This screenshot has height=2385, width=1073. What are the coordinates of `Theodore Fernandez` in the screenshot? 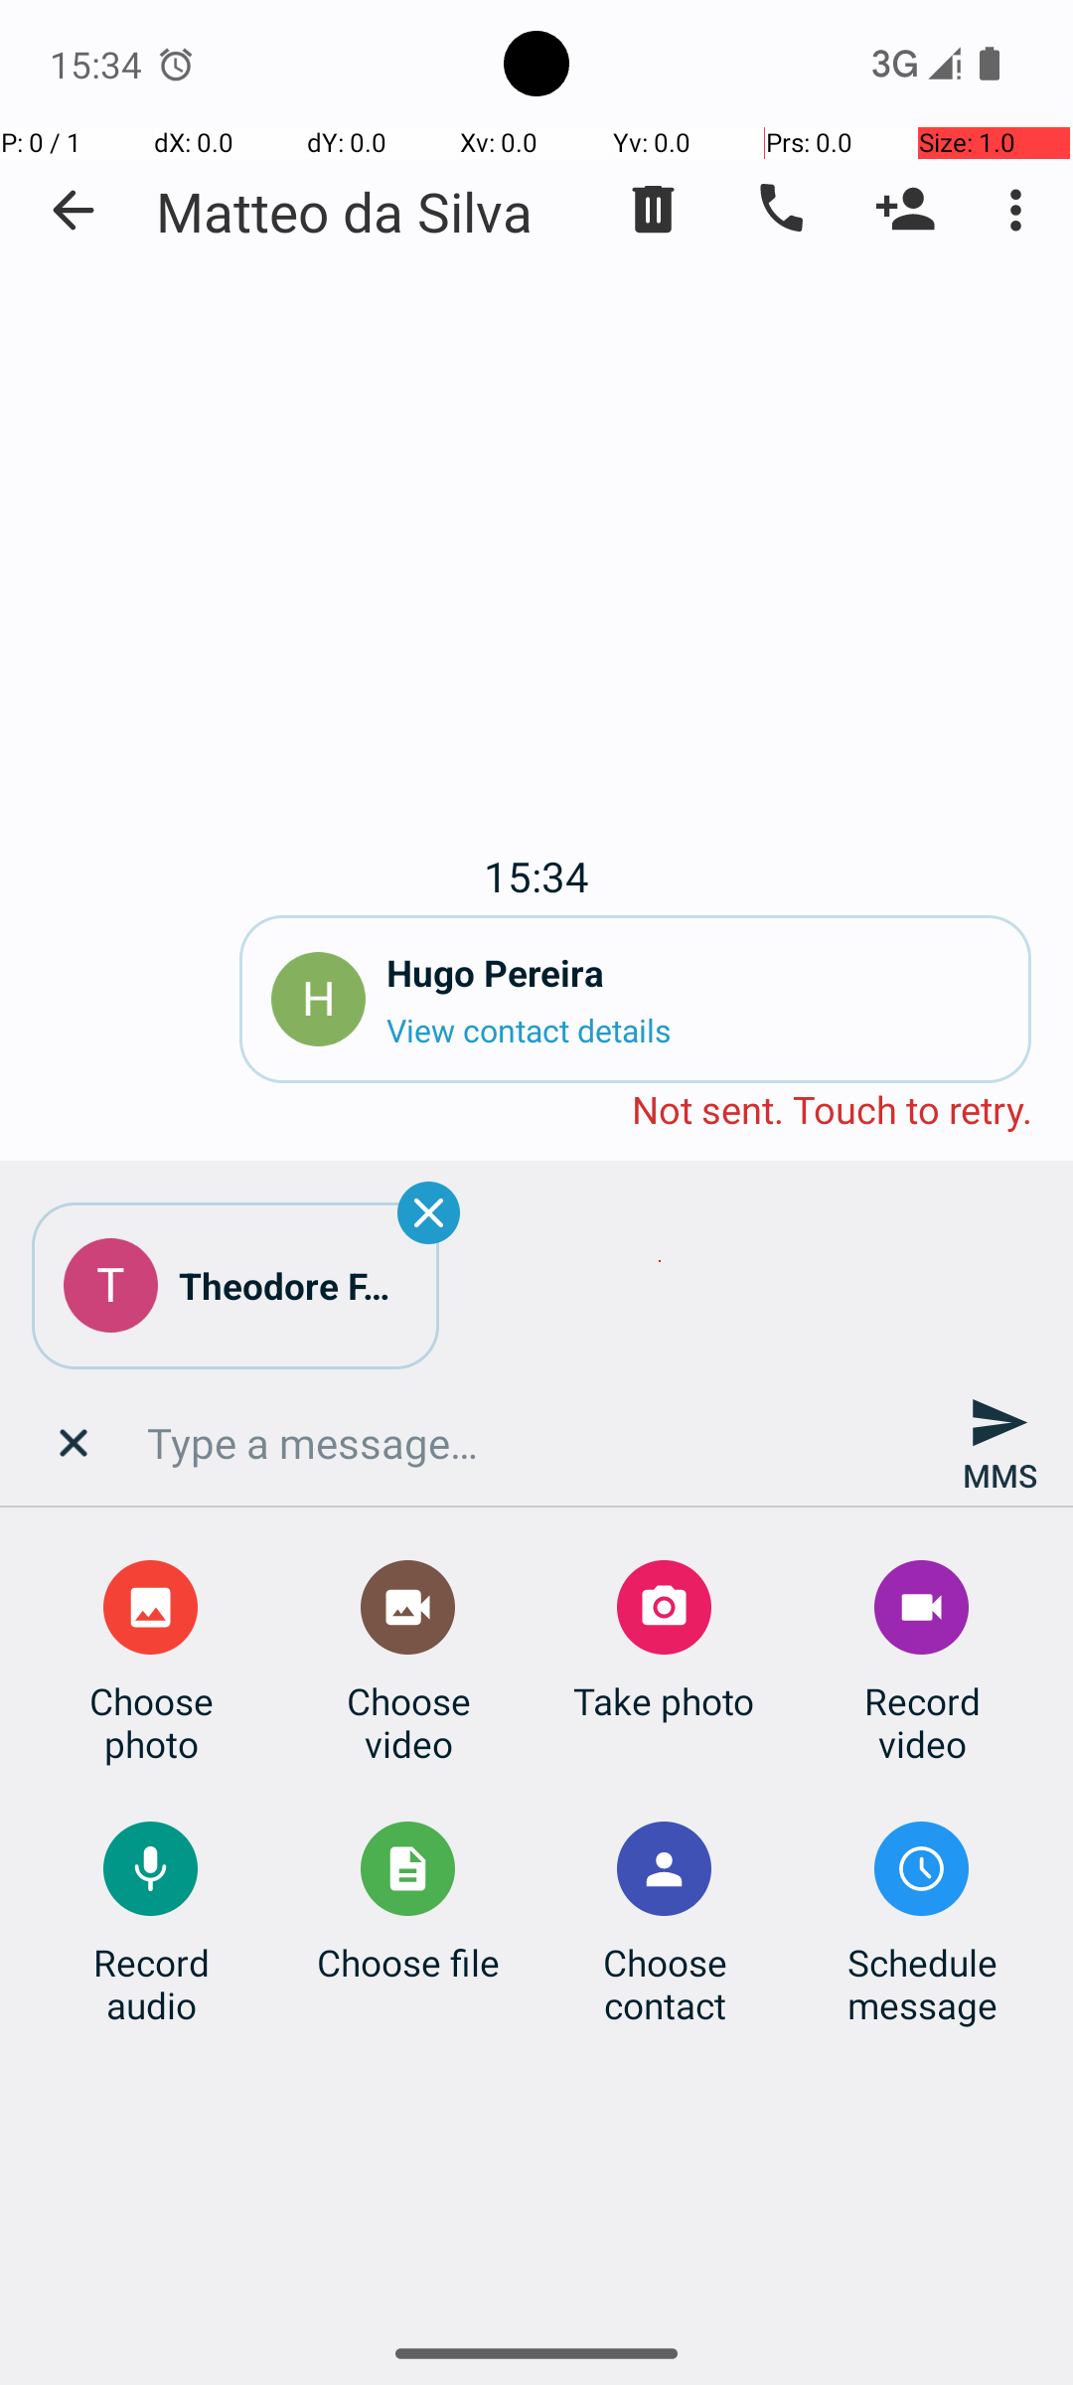 It's located at (293, 1286).